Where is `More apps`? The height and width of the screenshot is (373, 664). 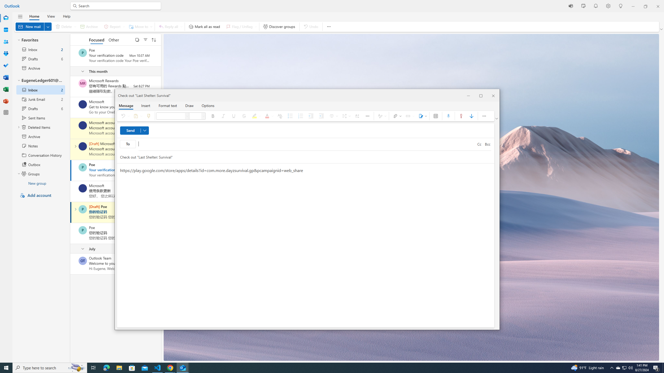
More apps is located at coordinates (6, 112).